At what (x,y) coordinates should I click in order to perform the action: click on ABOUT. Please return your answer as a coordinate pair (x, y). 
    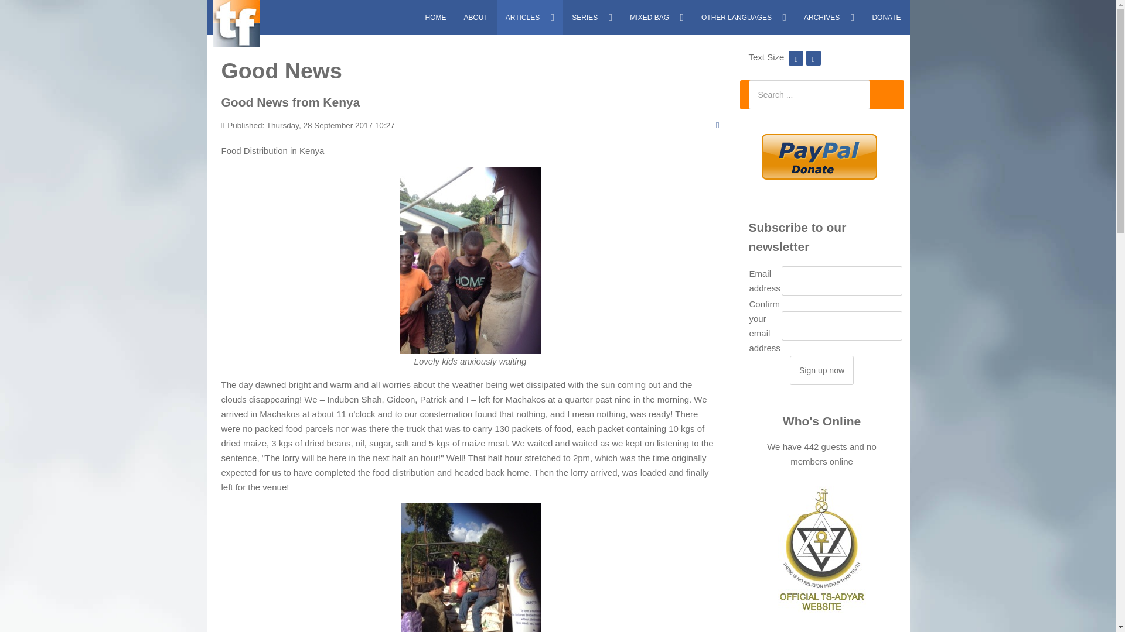
    Looking at the image, I should click on (475, 18).